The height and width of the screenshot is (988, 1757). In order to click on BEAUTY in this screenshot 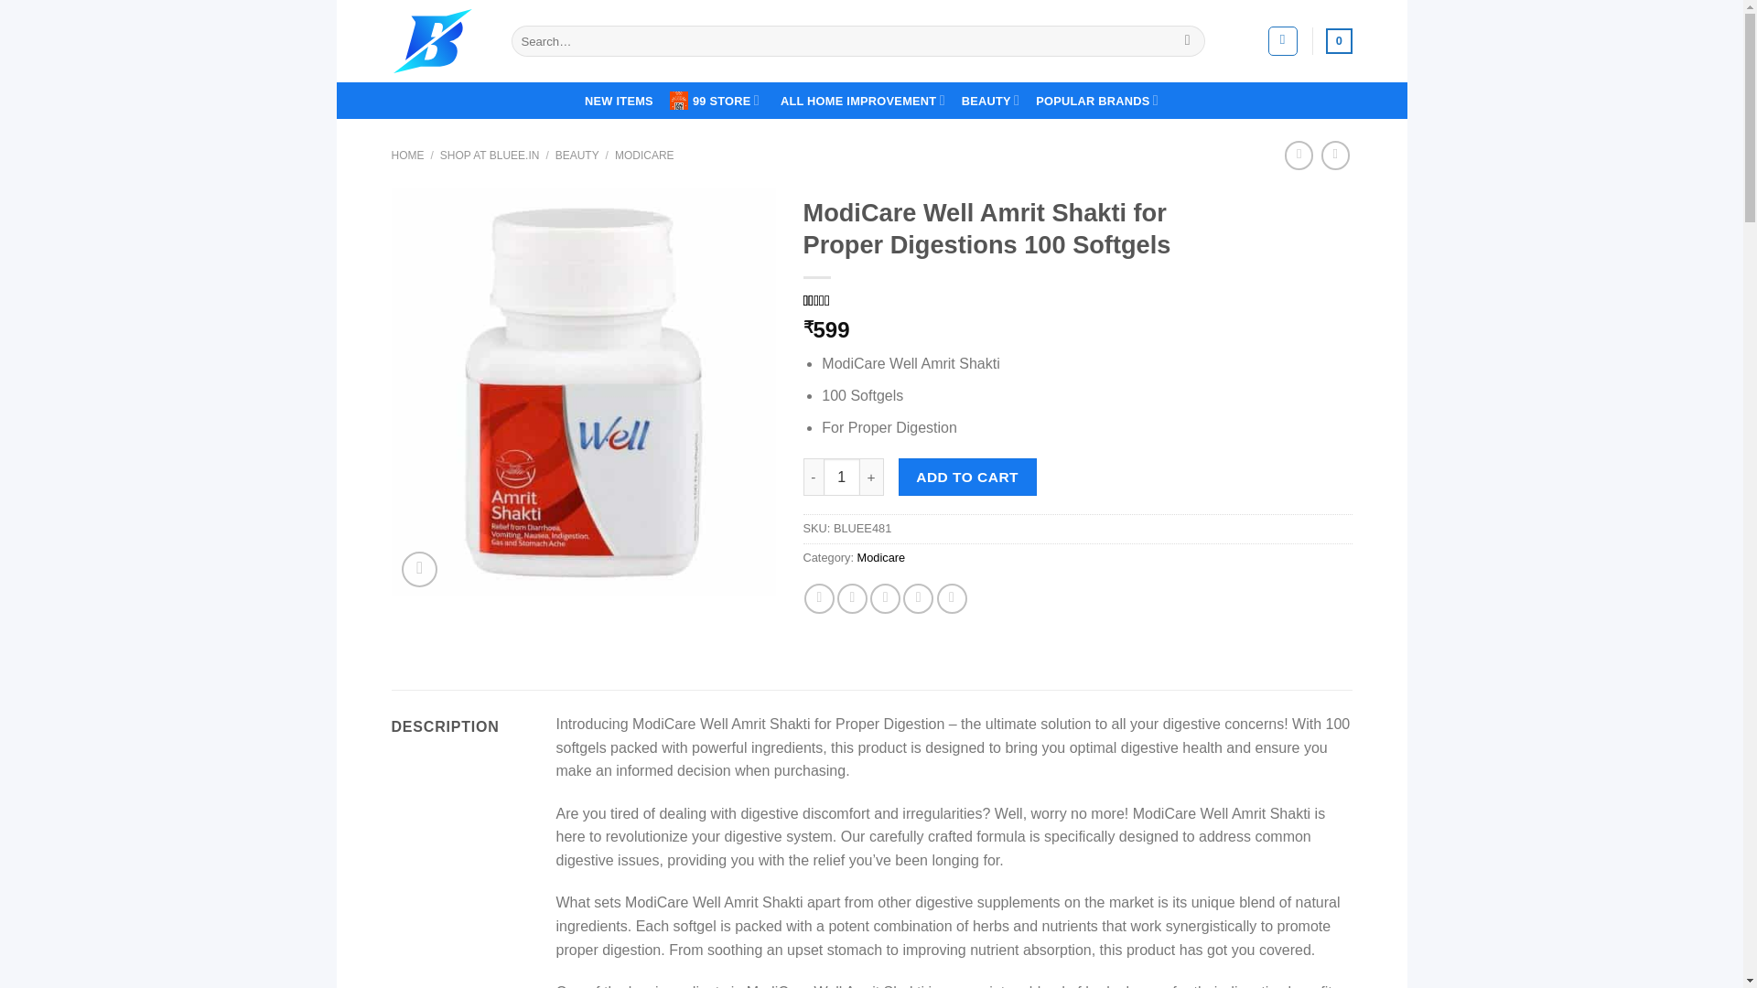, I will do `click(577, 156)`.